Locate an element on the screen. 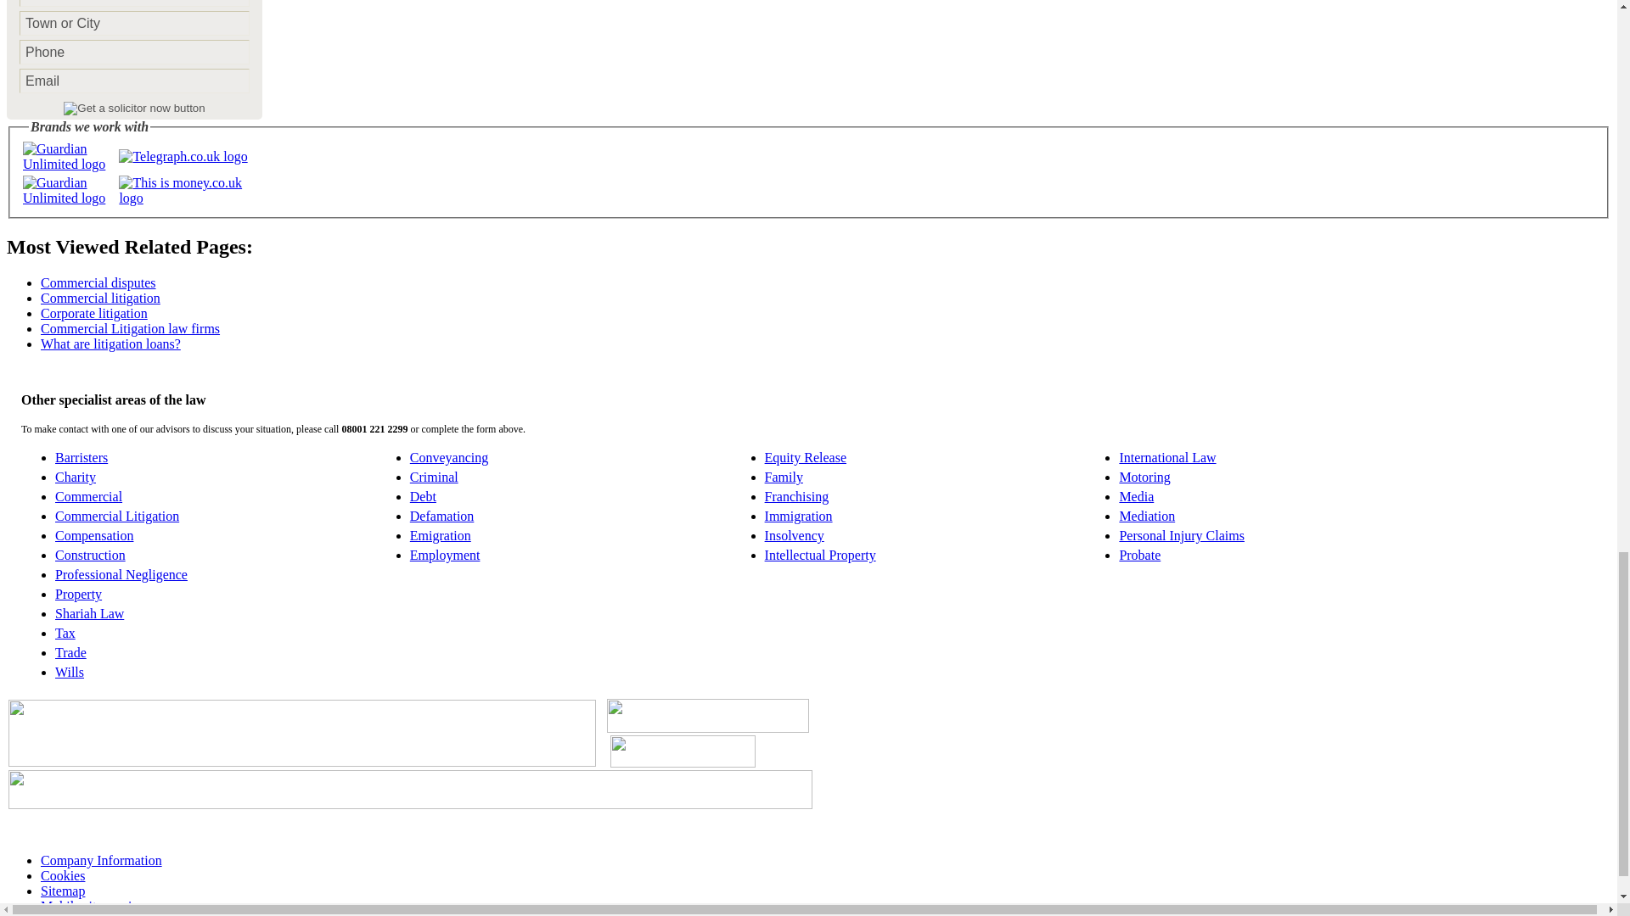  Name is located at coordinates (134, 3).